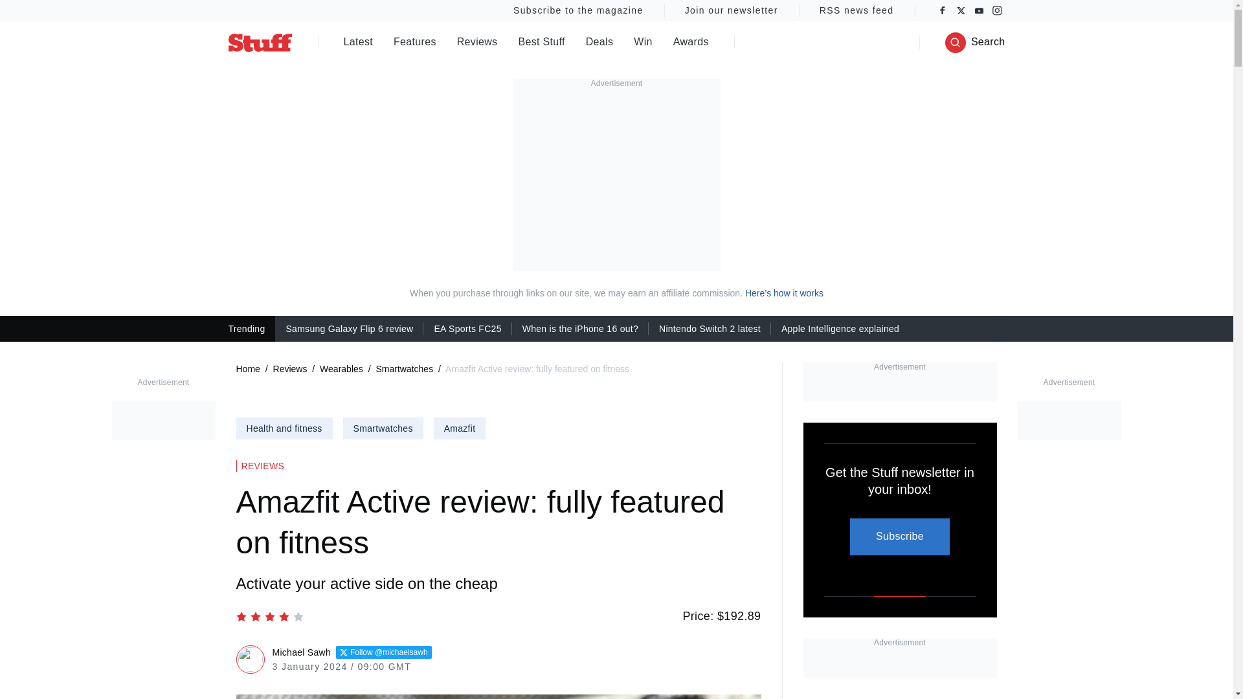 The image size is (1243, 699). Describe the element at coordinates (478, 43) in the screenshot. I see `Reviews` at that location.